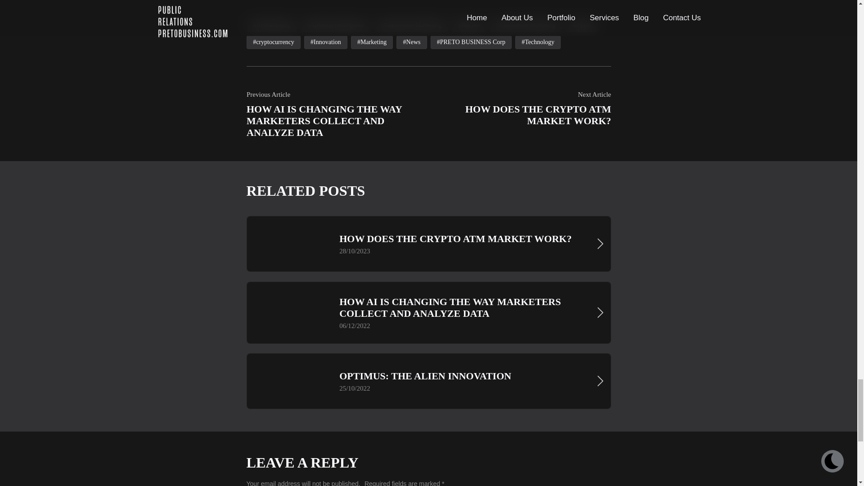 This screenshot has width=864, height=486. I want to click on Innovation, so click(325, 42).